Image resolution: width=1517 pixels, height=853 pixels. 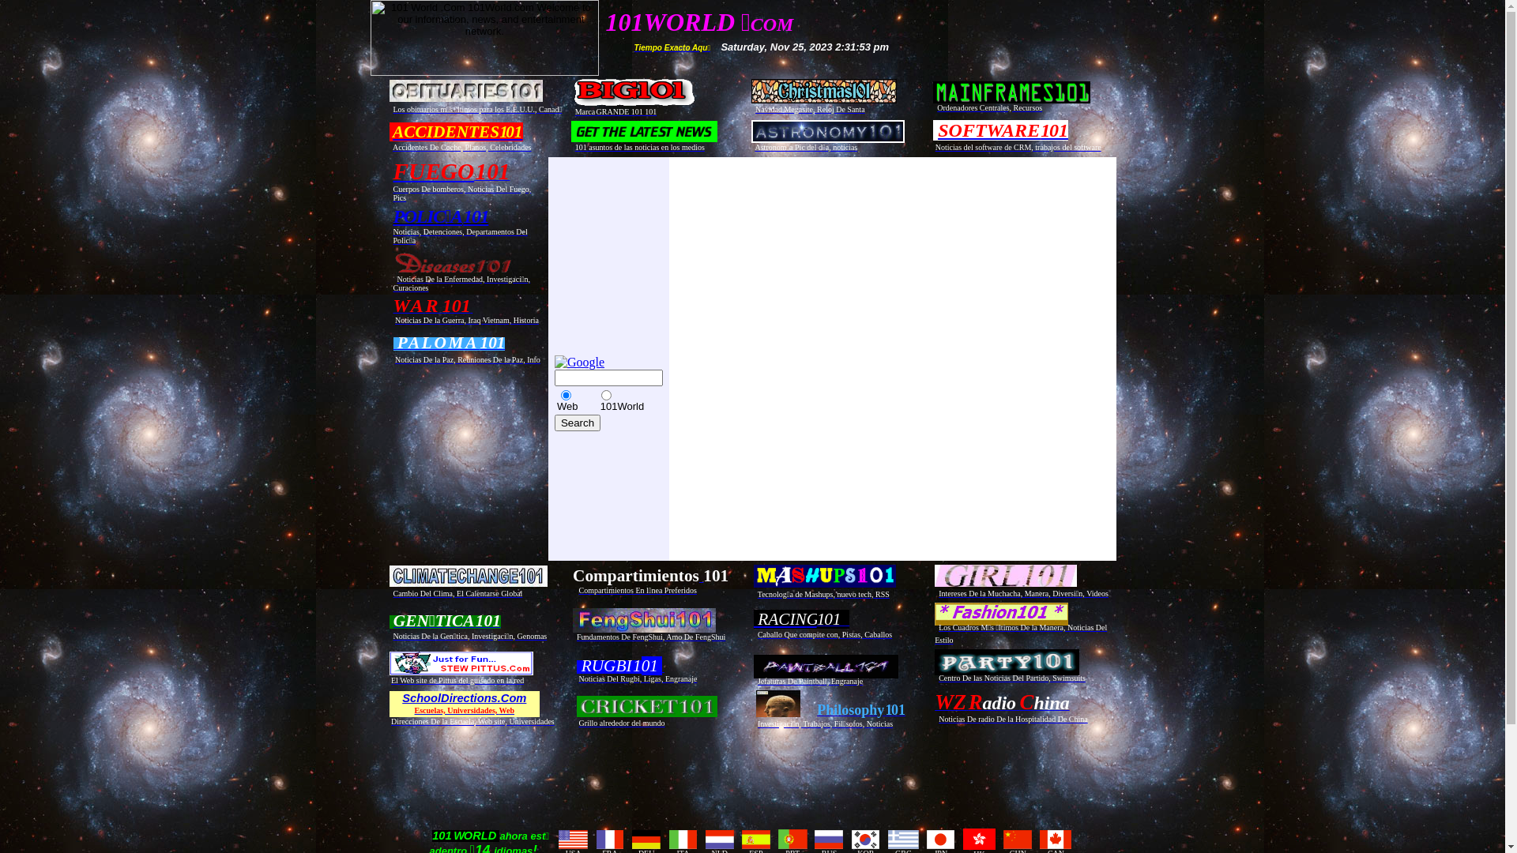 I want to click on Noticias del software de CRM, trabajos del software, so click(x=1018, y=145).